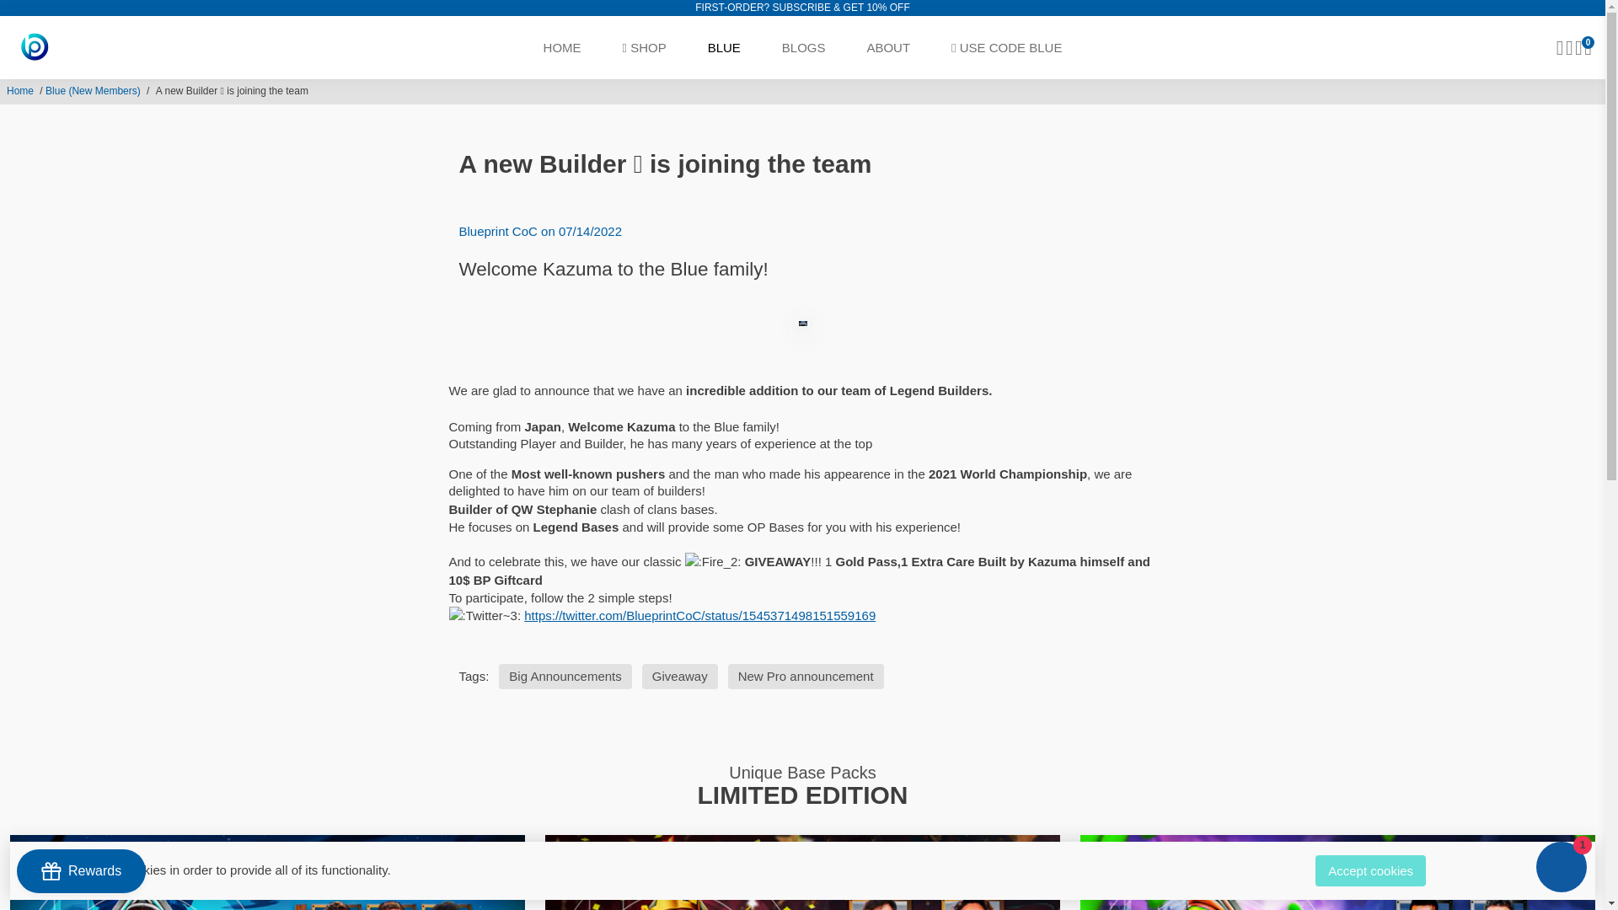  What do you see at coordinates (699, 615) in the screenshot?
I see `Twitter BP Kazuma Giveaway` at bounding box center [699, 615].